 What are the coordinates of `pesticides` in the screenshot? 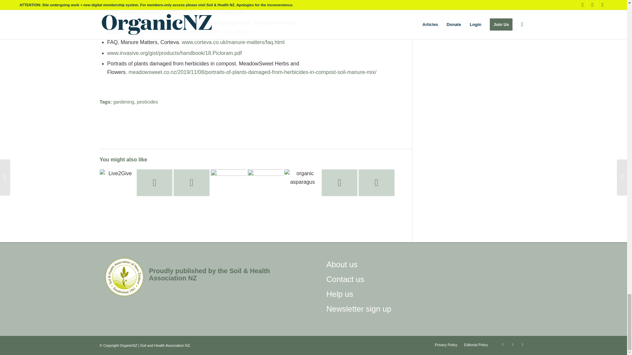 It's located at (147, 102).